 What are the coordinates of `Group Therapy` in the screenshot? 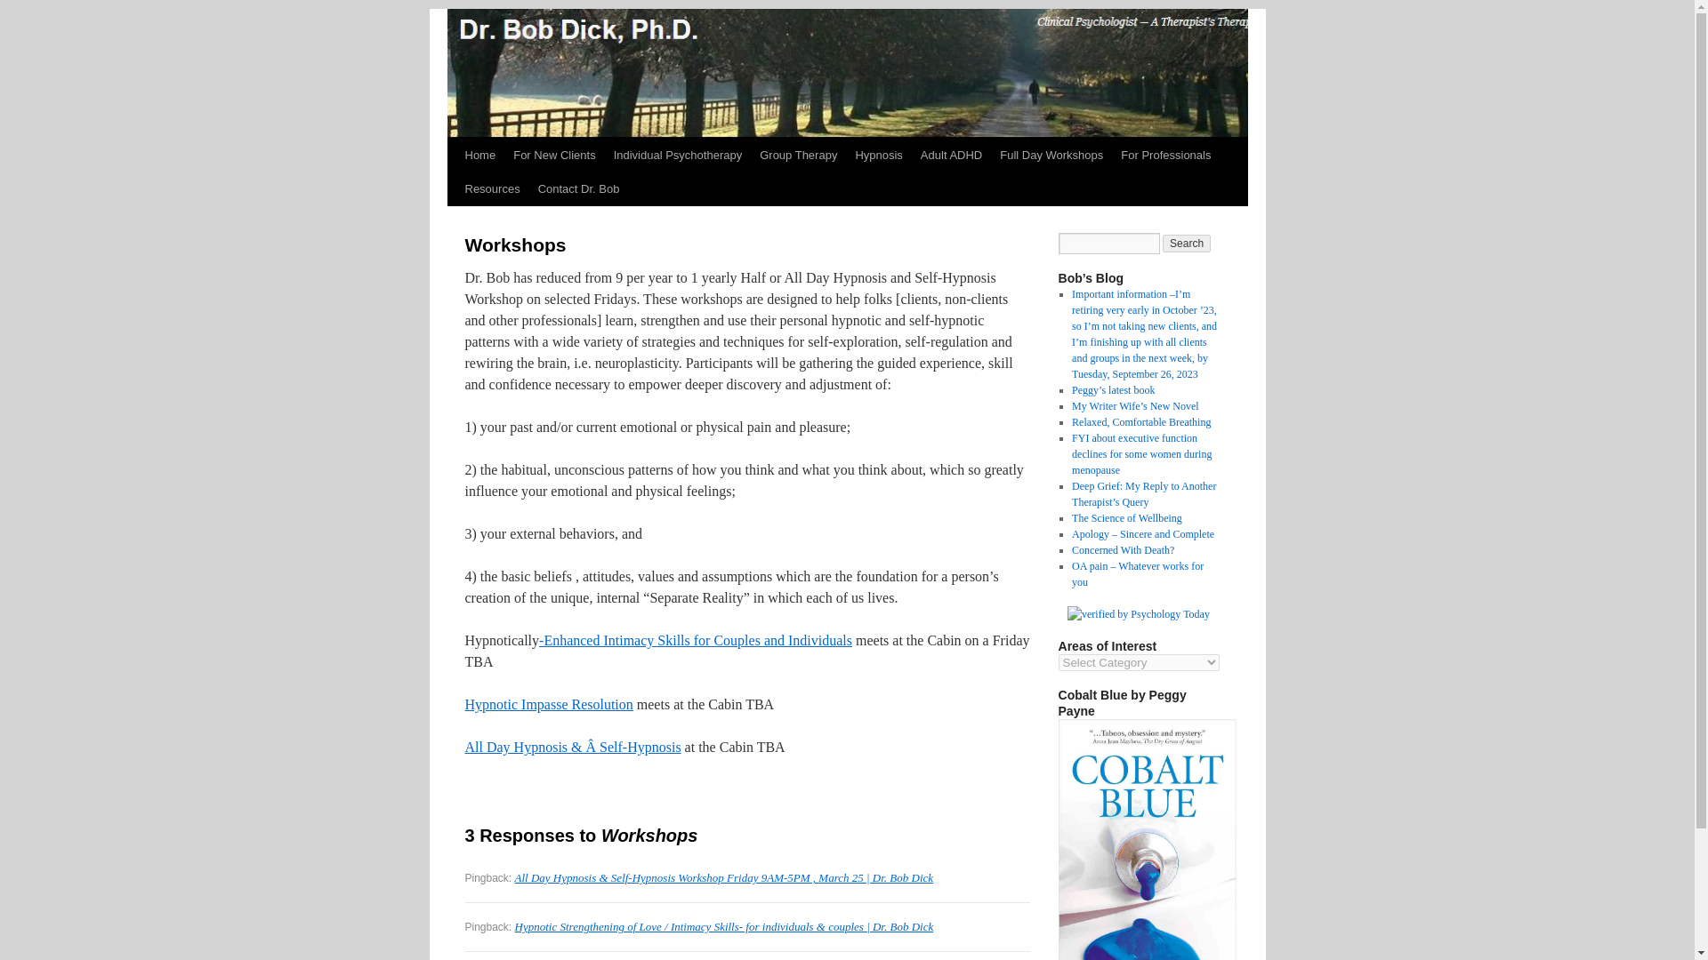 It's located at (798, 155).